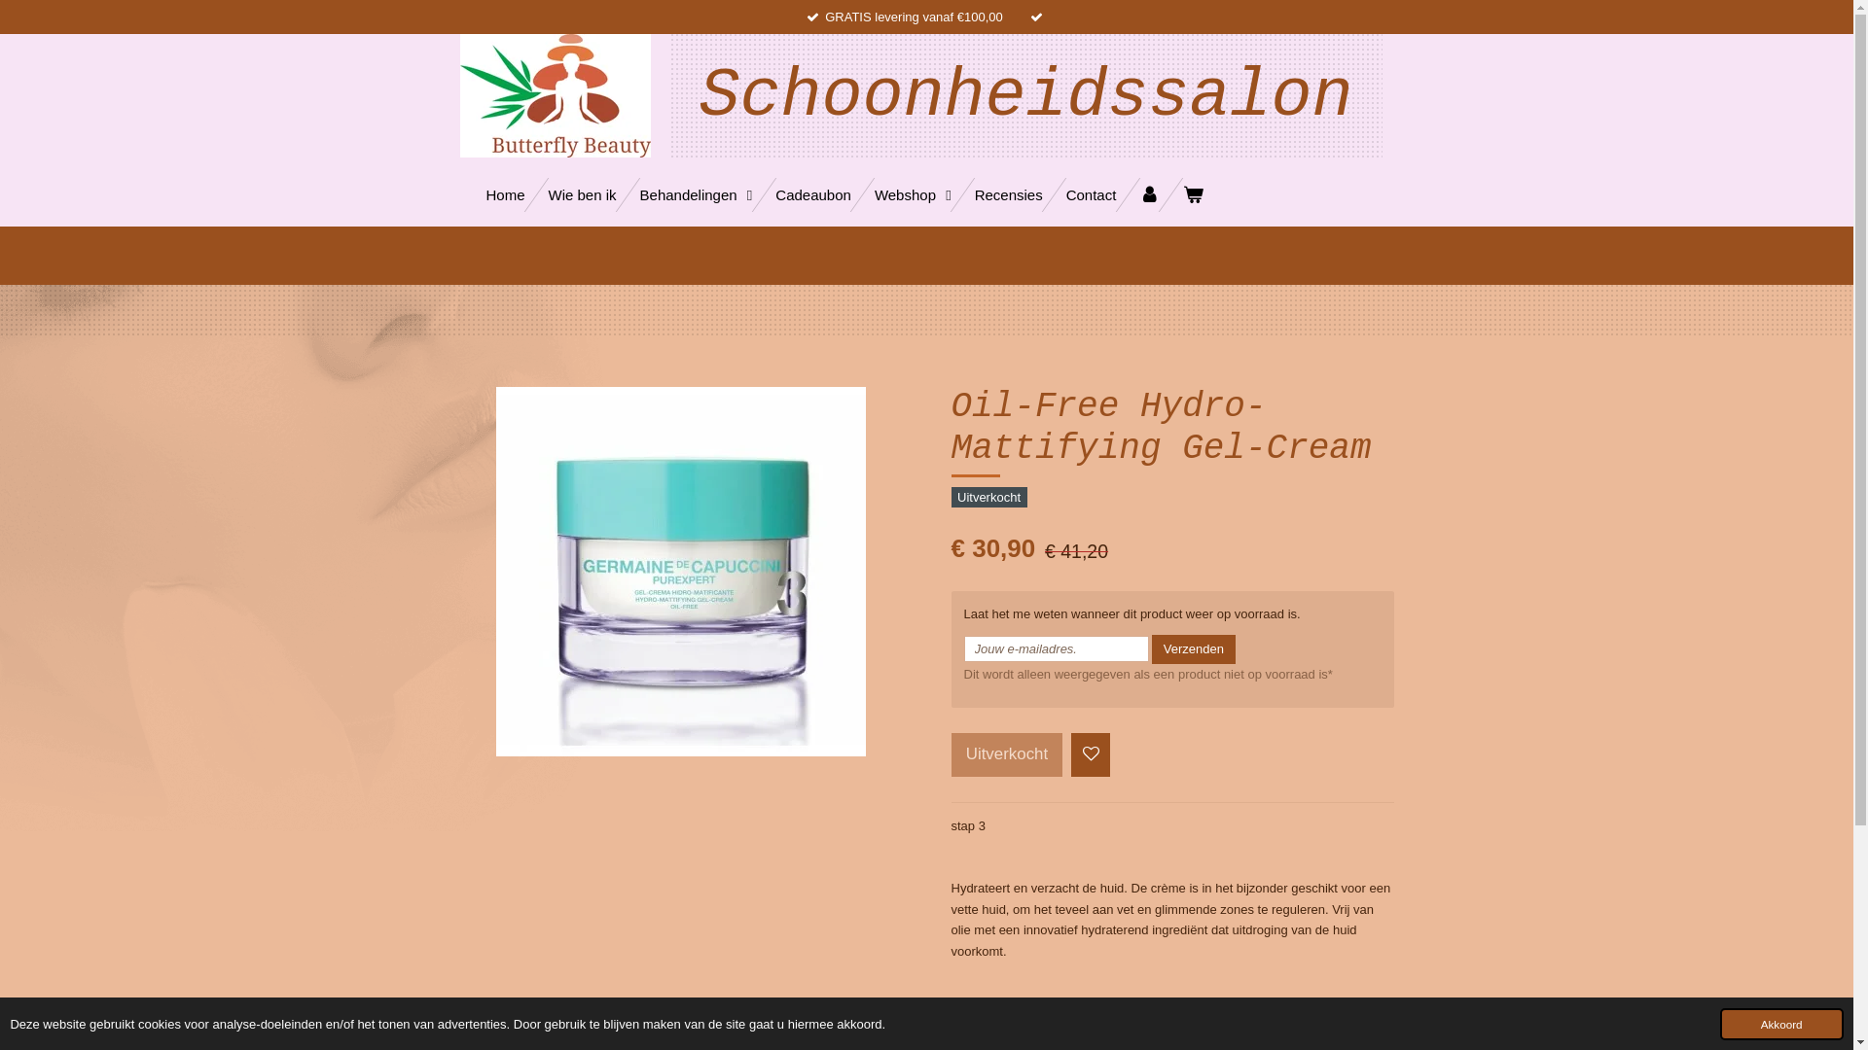 The width and height of the screenshot is (1868, 1050). What do you see at coordinates (1008, 754) in the screenshot?
I see `Uitverkocht` at bounding box center [1008, 754].